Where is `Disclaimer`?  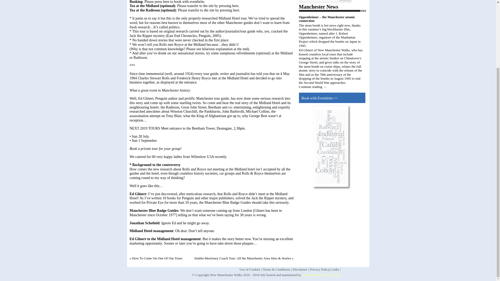 Disclaimer is located at coordinates (300, 270).